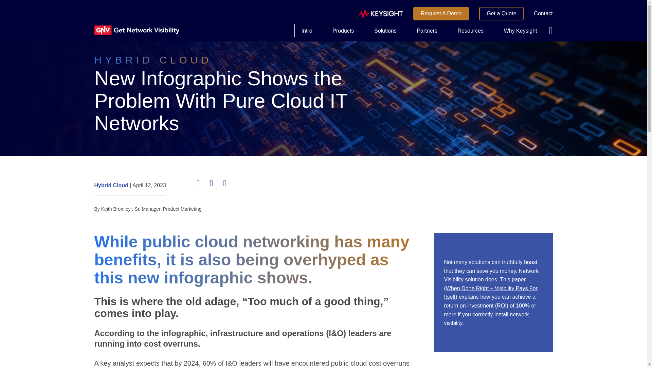 This screenshot has height=367, width=652. I want to click on Get a Quote, so click(501, 14).